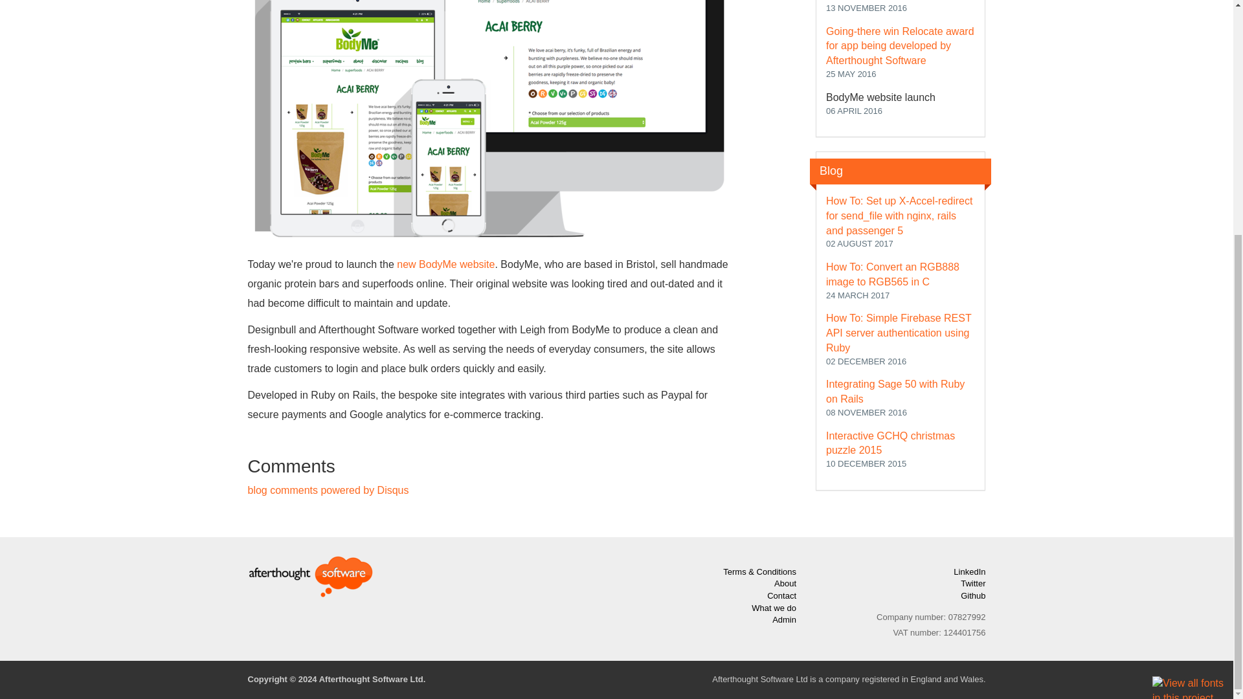 Image resolution: width=1243 pixels, height=699 pixels. What do you see at coordinates (785, 584) in the screenshot?
I see `About` at bounding box center [785, 584].